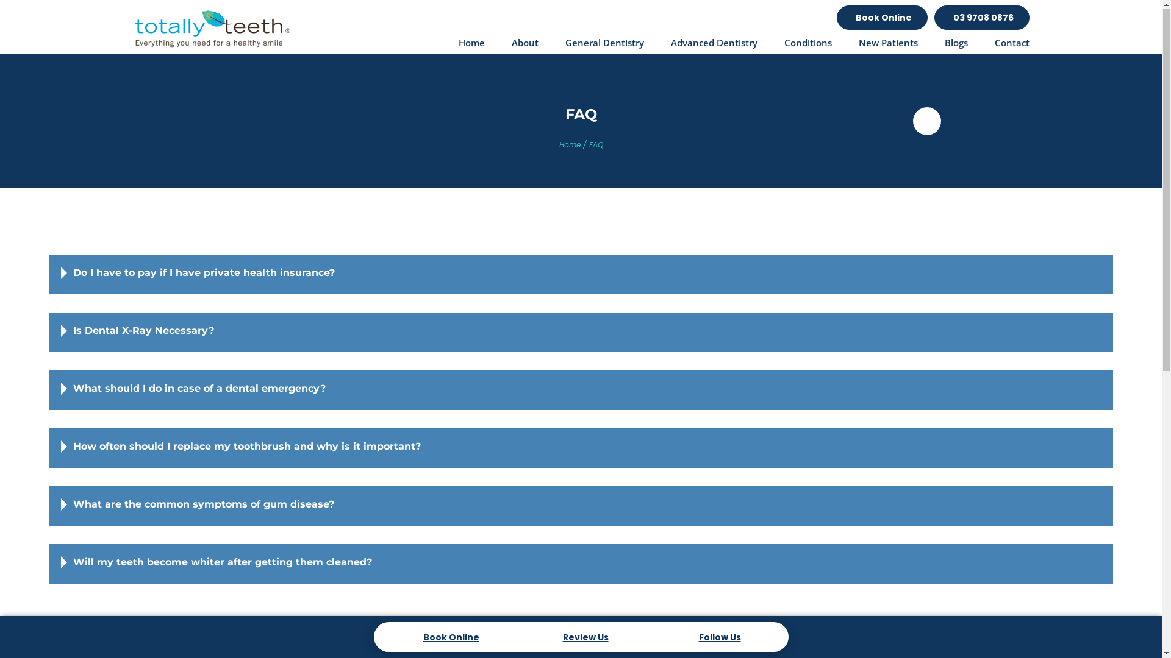  What do you see at coordinates (525, 45) in the screenshot?
I see `About` at bounding box center [525, 45].